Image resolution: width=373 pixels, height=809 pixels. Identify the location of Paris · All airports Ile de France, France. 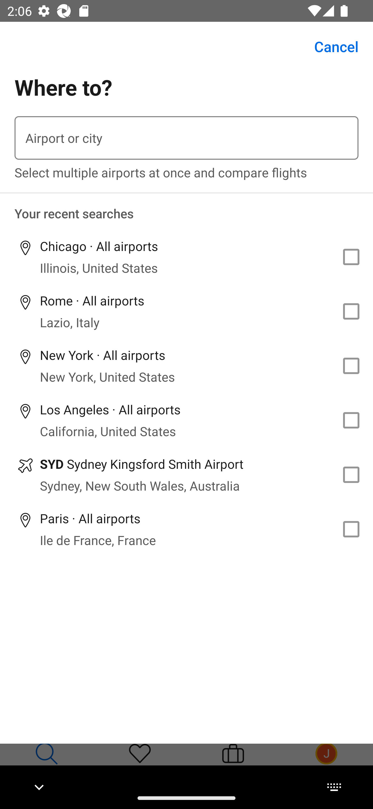
(187, 529).